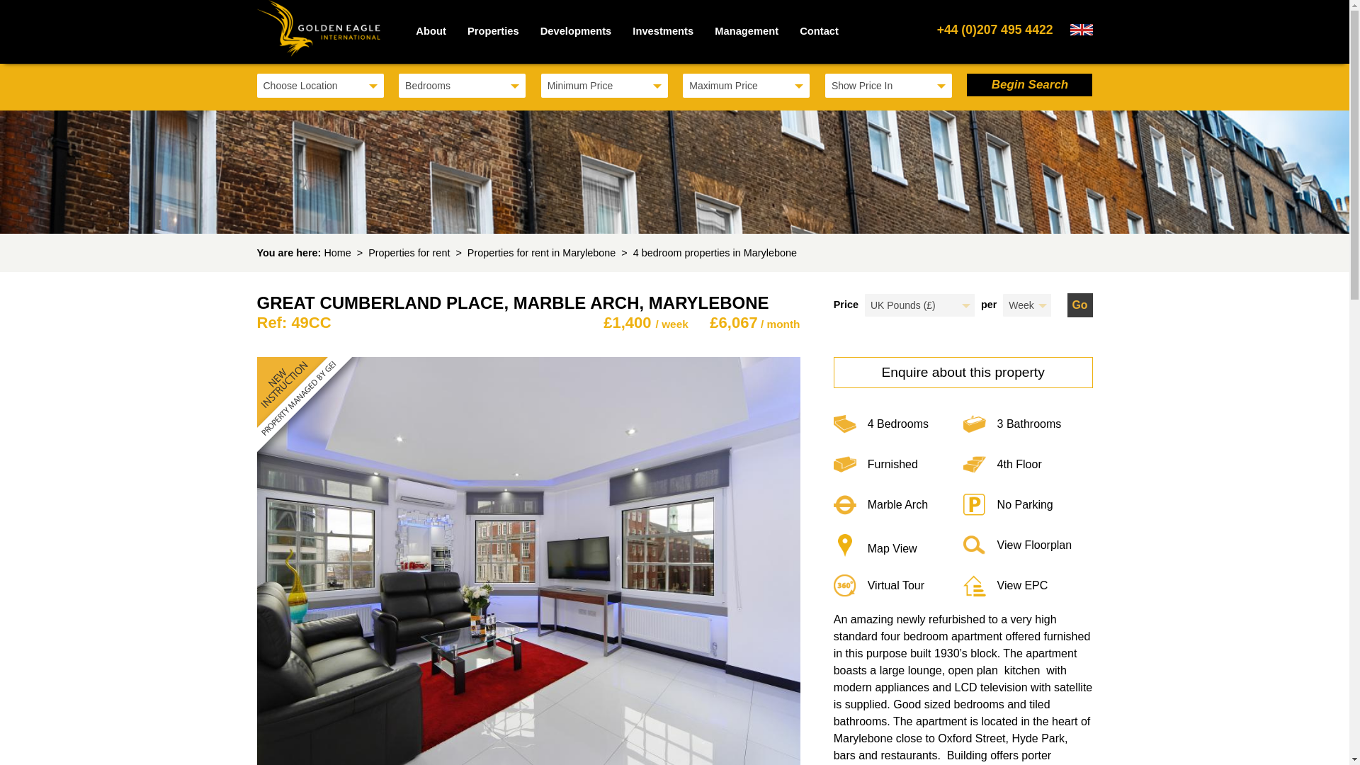 The width and height of the screenshot is (1360, 765). What do you see at coordinates (431, 31) in the screenshot?
I see `About` at bounding box center [431, 31].